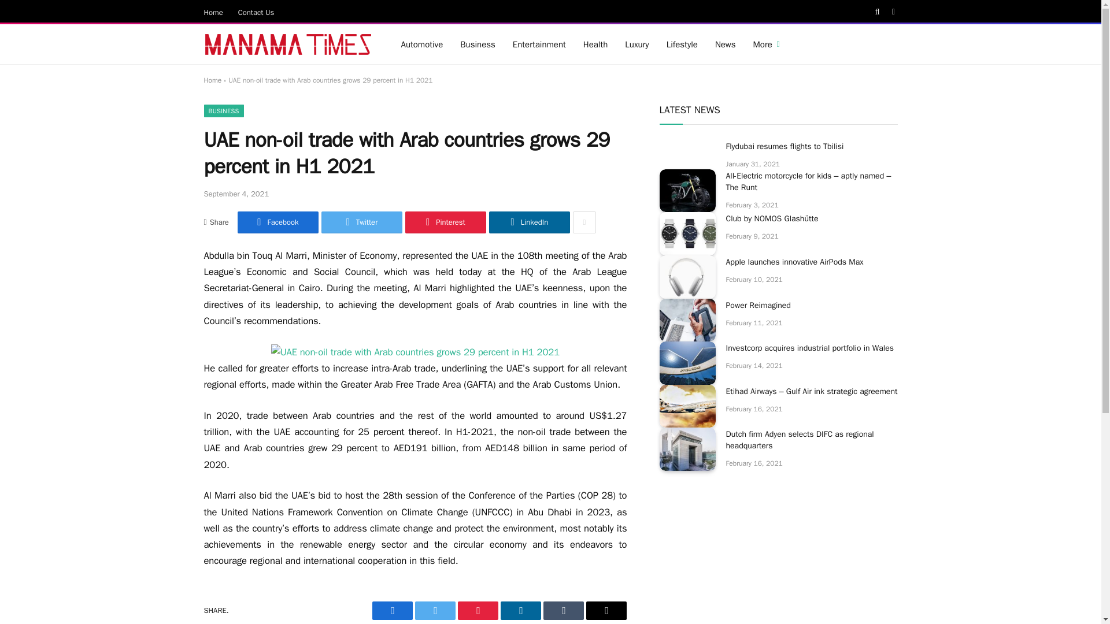 The height and width of the screenshot is (624, 1110). What do you see at coordinates (445, 222) in the screenshot?
I see `Share on Pinterest` at bounding box center [445, 222].